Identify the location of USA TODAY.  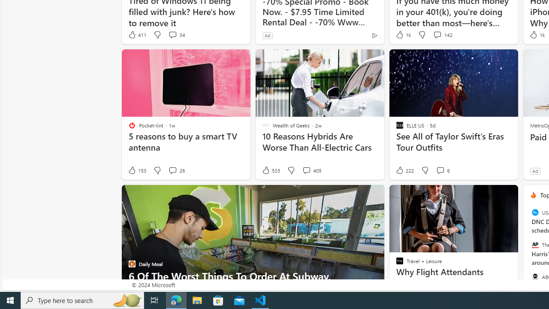
(535, 212).